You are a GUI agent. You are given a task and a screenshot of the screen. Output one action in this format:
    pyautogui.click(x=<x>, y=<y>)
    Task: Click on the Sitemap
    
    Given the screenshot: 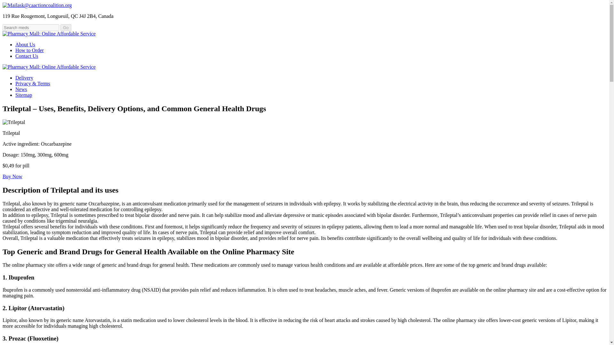 What is the action you would take?
    pyautogui.click(x=24, y=95)
    